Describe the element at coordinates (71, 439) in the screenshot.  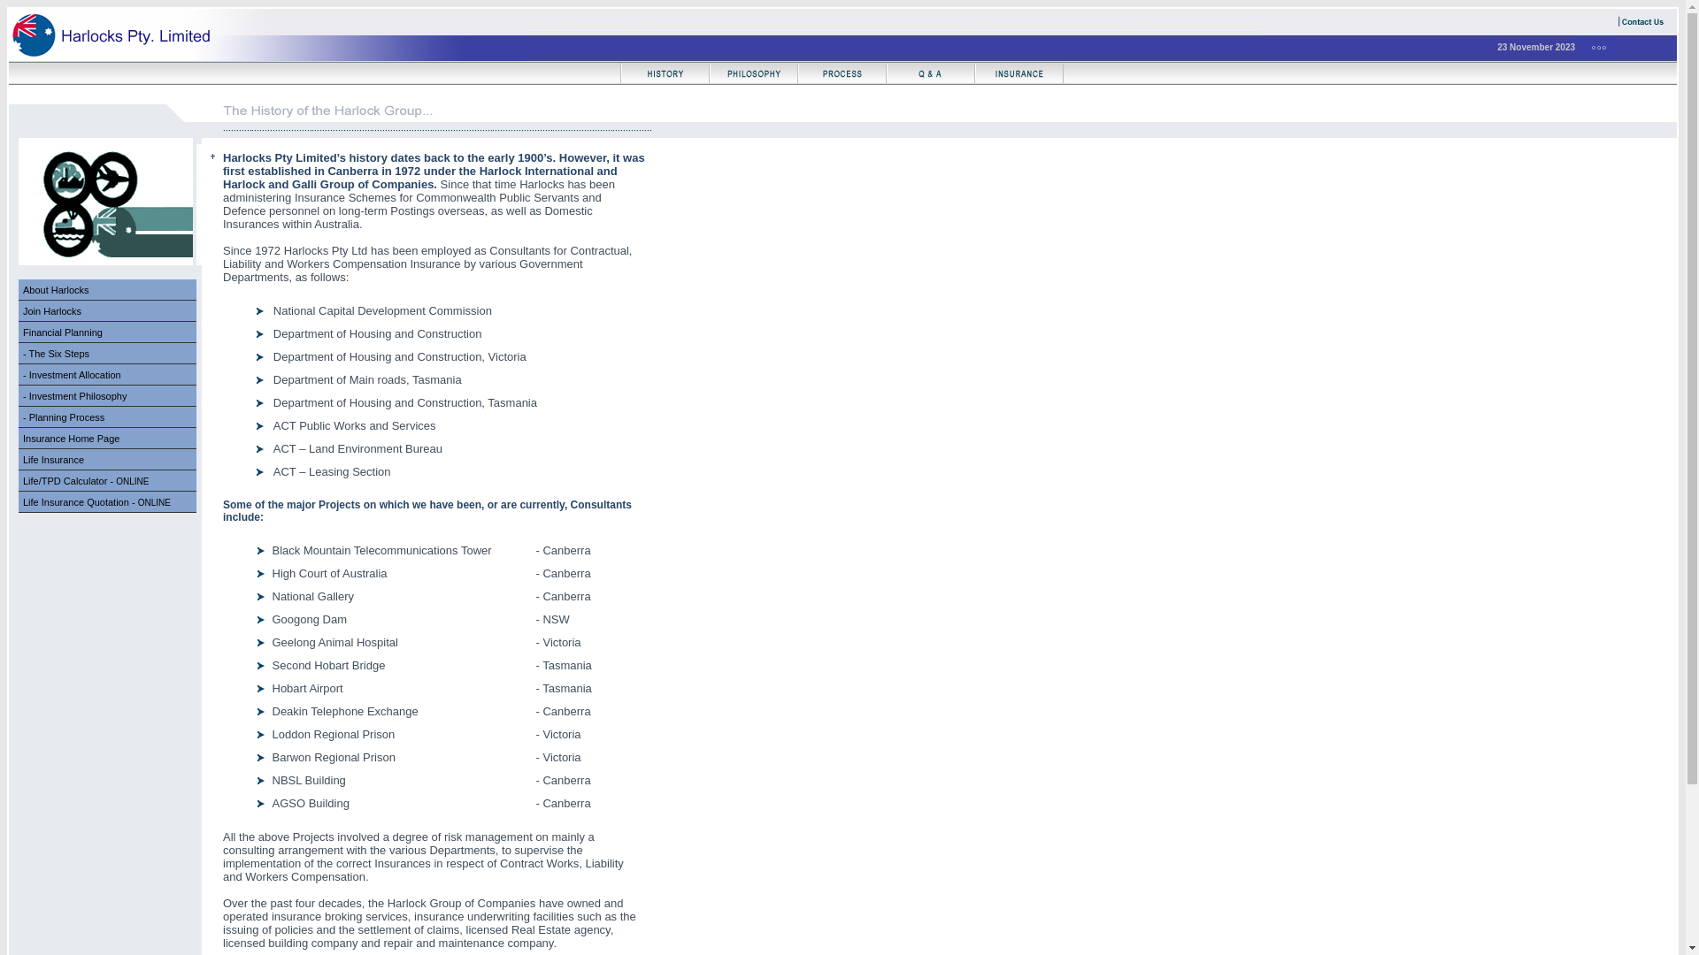
I see `Insurance Home Page` at that location.